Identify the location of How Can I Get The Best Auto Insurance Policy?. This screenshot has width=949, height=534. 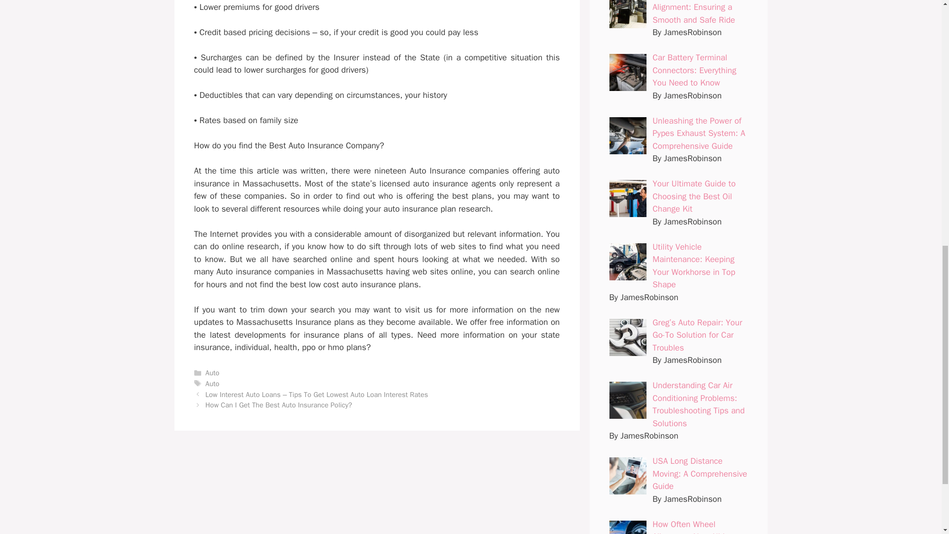
(279, 405).